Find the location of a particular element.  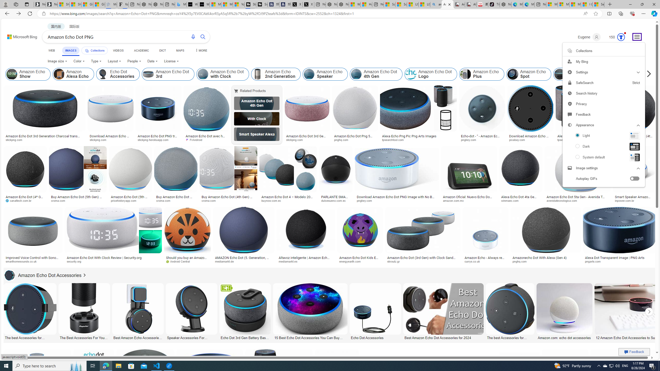

Amazon Echo Speaker is located at coordinates (325, 74).